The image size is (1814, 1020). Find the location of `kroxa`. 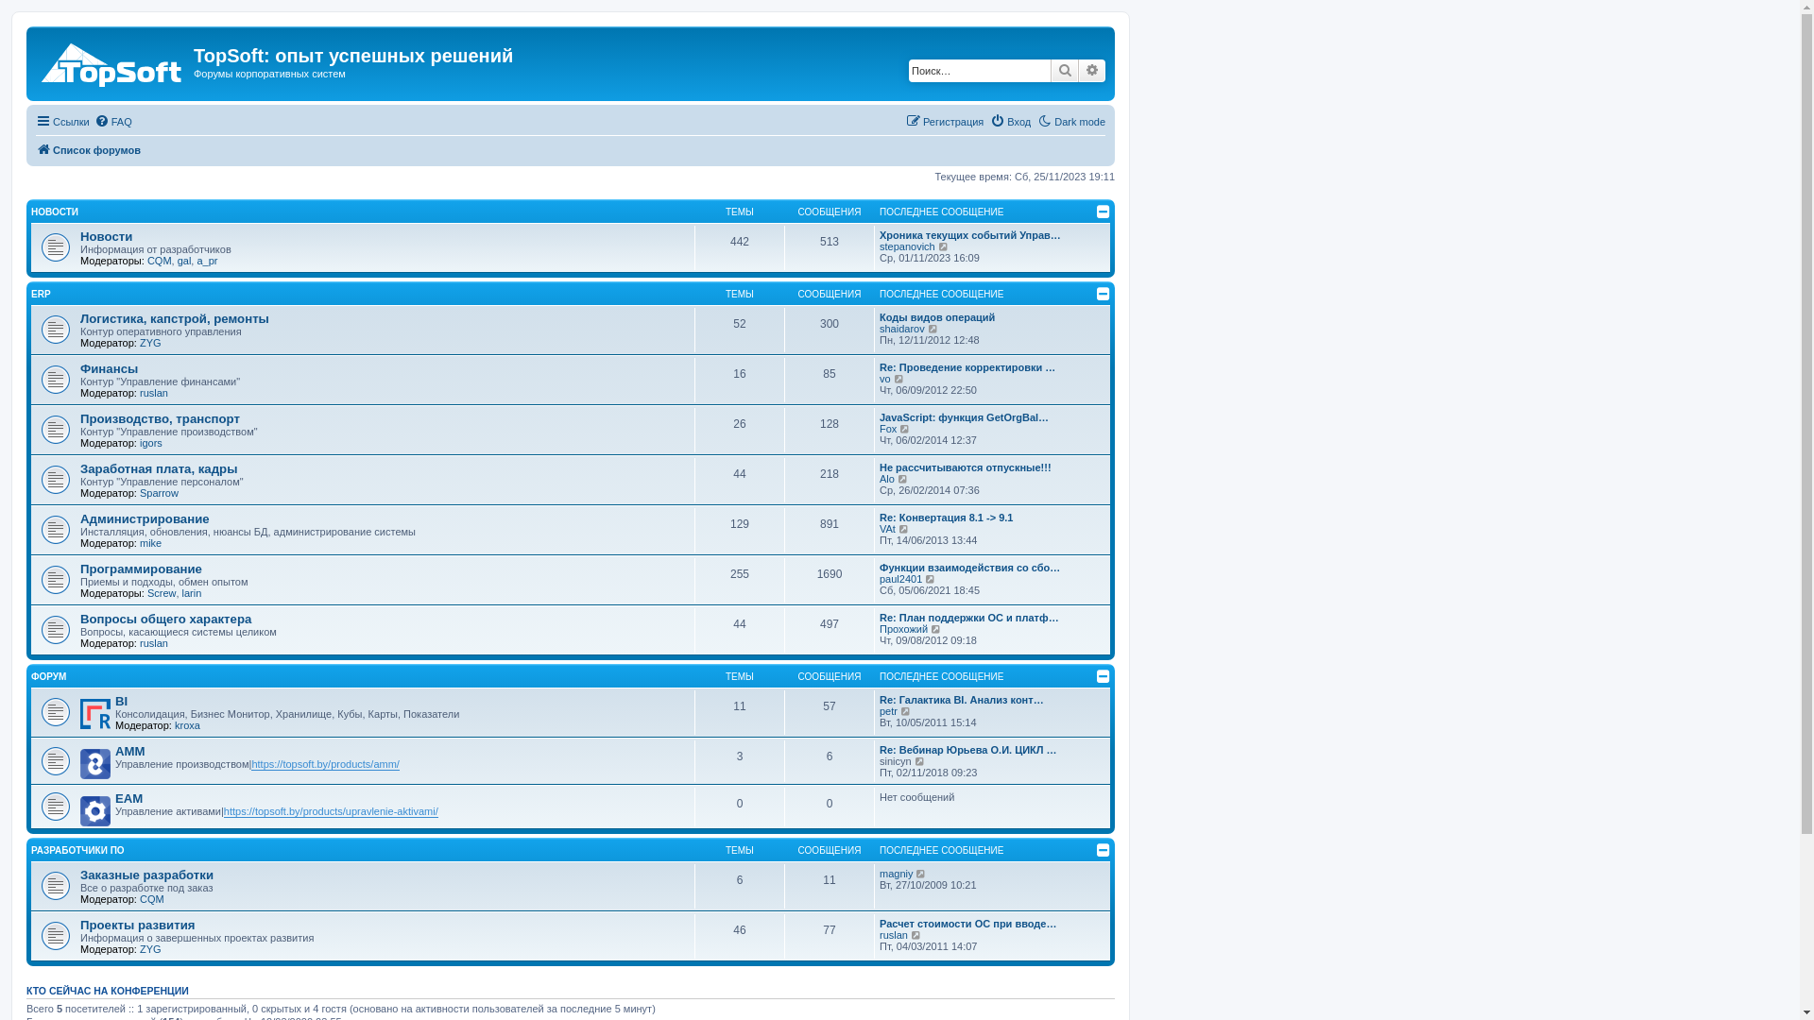

kroxa is located at coordinates (187, 725).